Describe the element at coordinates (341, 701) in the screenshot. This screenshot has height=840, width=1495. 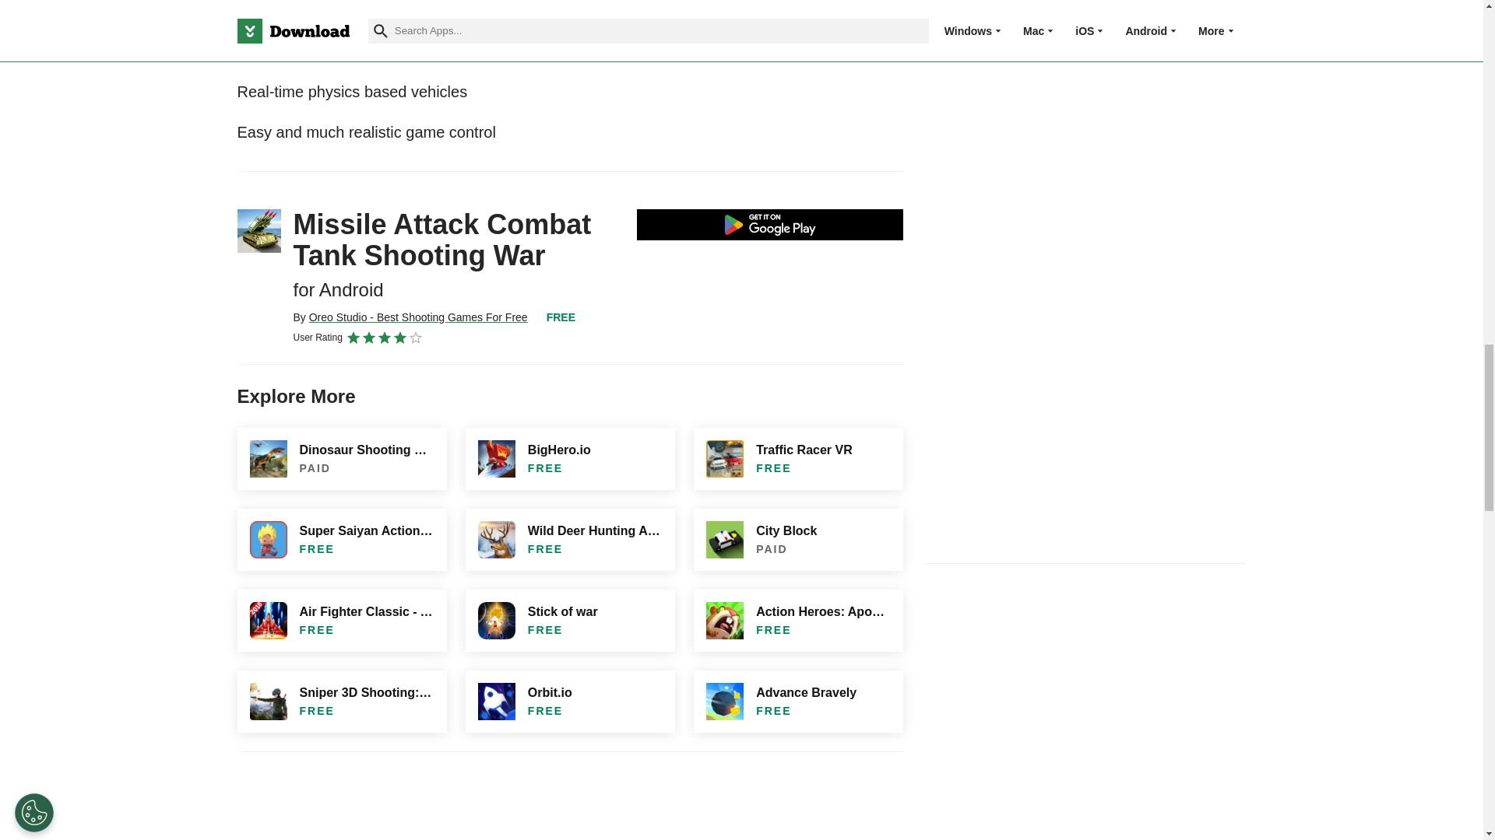
I see `Sniper 3D Shooting: Black OPS - Free FPS Game` at that location.